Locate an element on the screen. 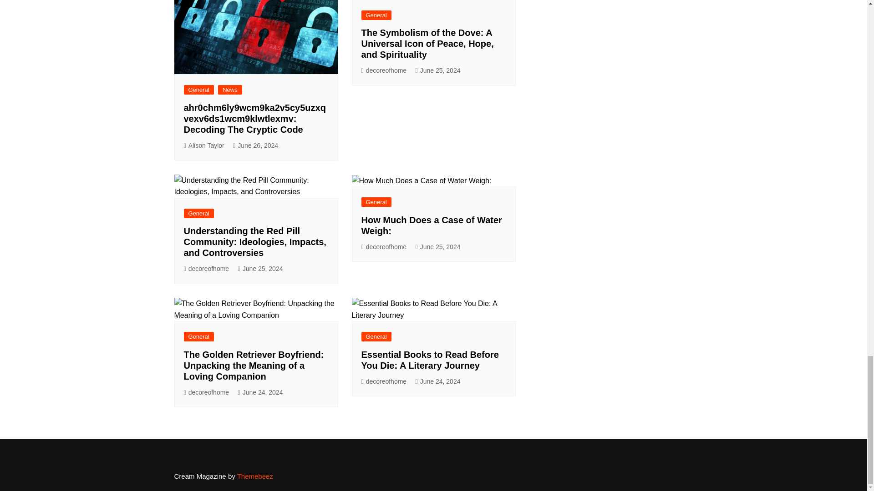 The image size is (874, 491). General is located at coordinates (198, 90).